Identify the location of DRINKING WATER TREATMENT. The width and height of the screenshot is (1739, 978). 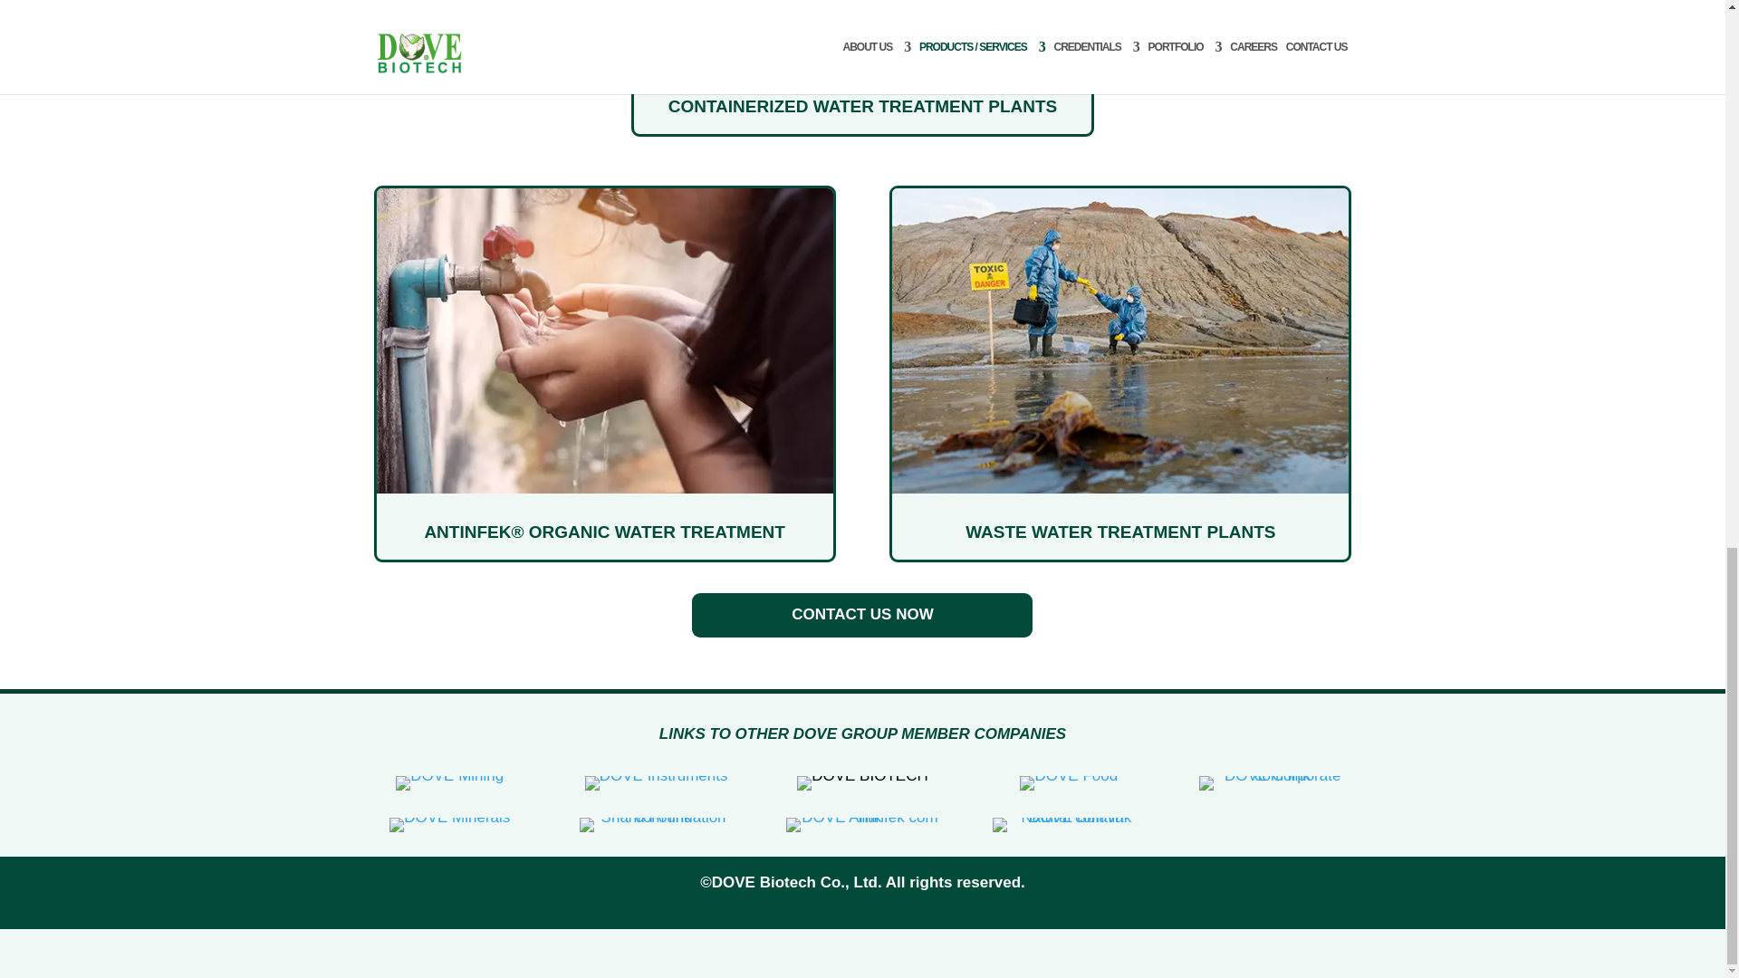
(605, 340).